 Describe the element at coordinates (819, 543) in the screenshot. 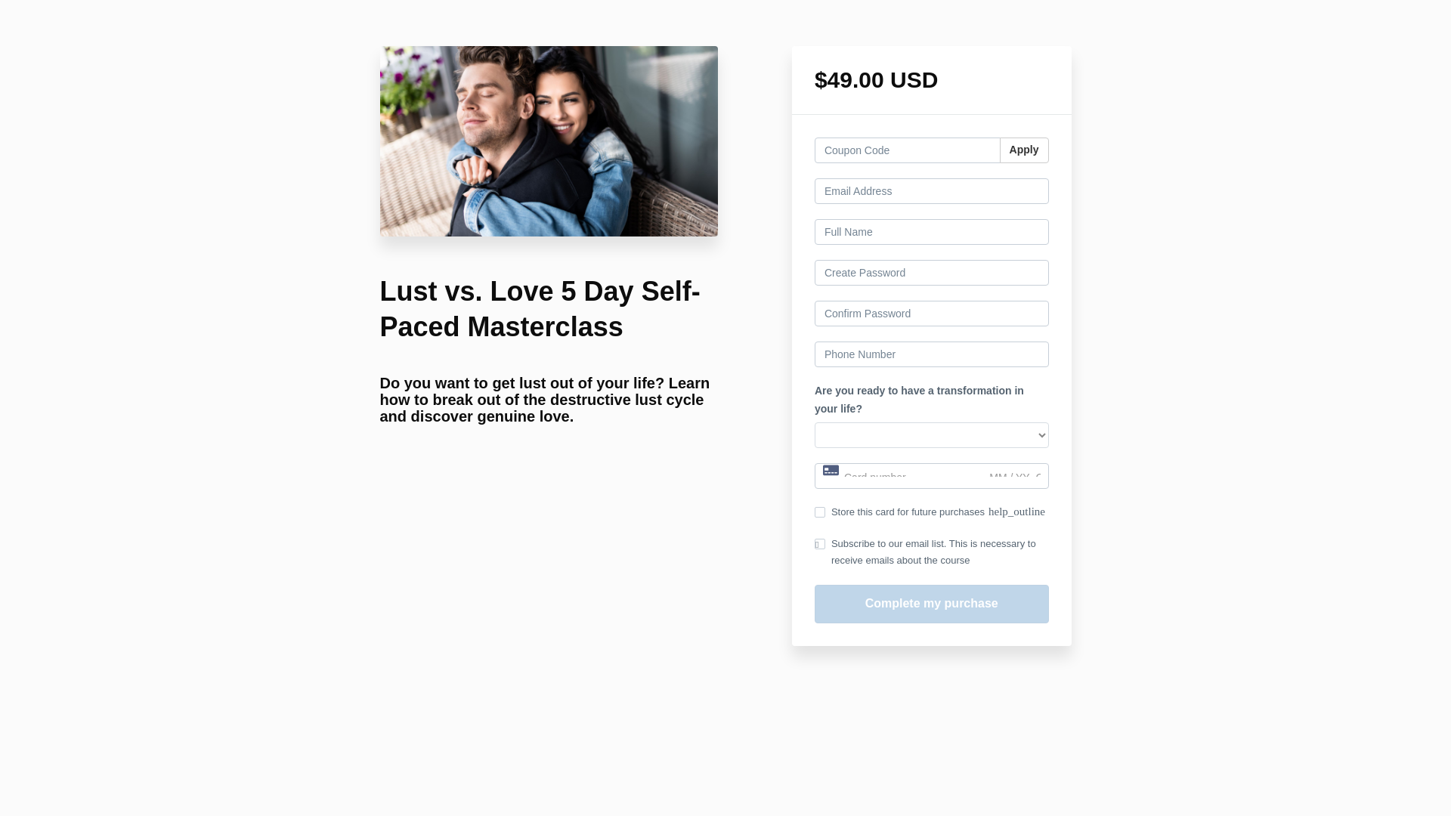

I see `1` at that location.